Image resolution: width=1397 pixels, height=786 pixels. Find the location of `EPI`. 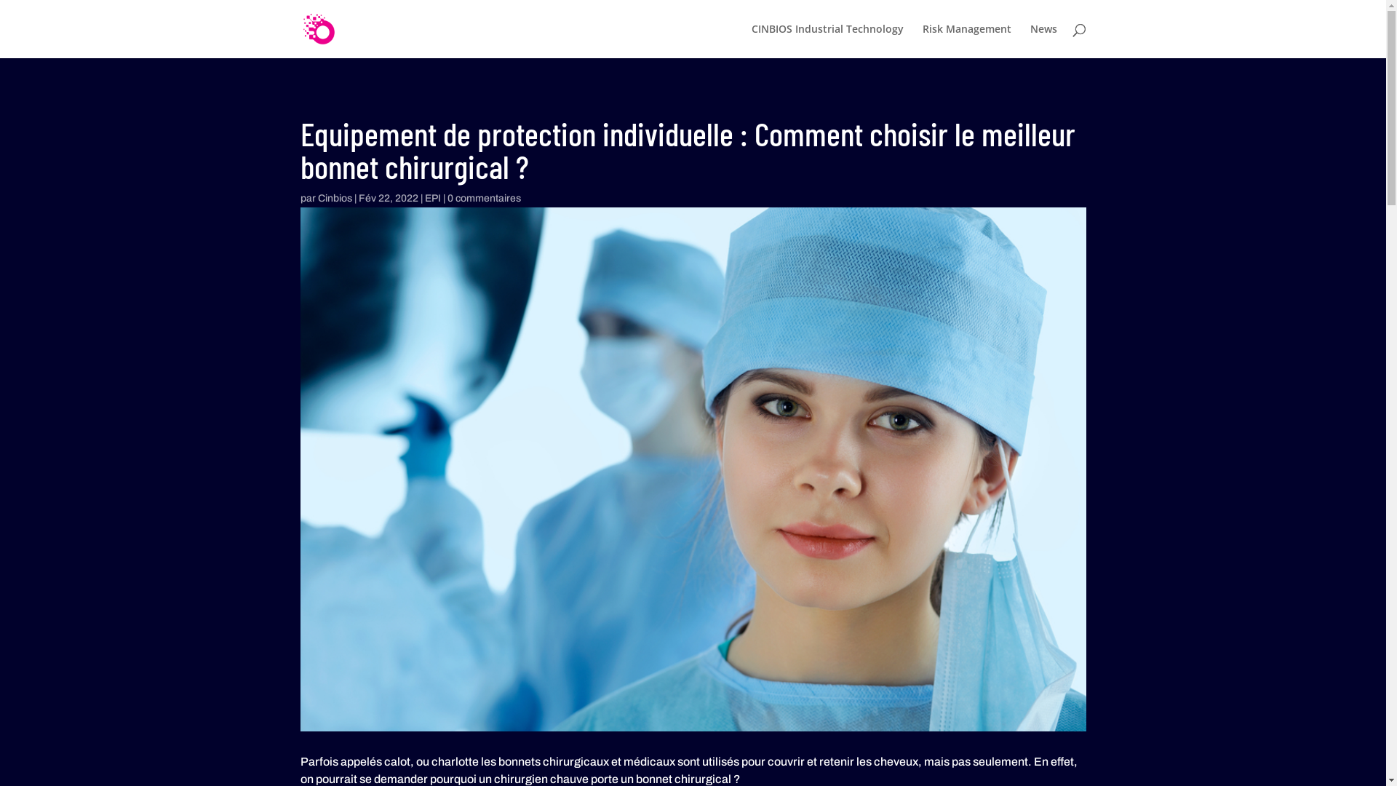

EPI is located at coordinates (433, 198).